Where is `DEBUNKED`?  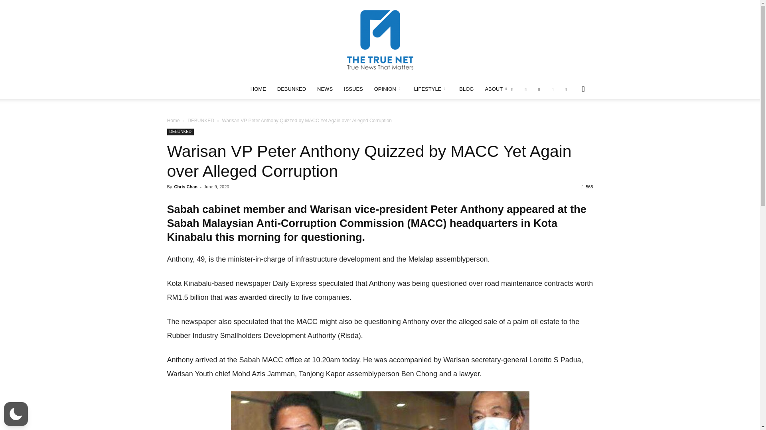 DEBUNKED is located at coordinates (292, 89).